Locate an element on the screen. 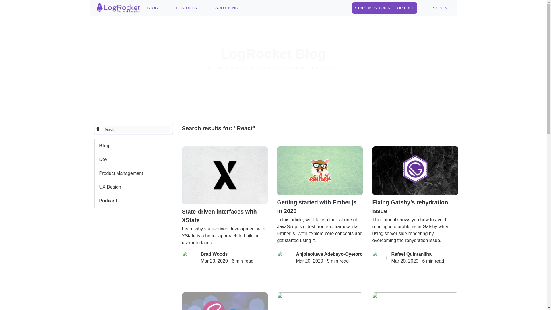 The height and width of the screenshot is (310, 551). START MONITORING FOR FREE is located at coordinates (385, 8).